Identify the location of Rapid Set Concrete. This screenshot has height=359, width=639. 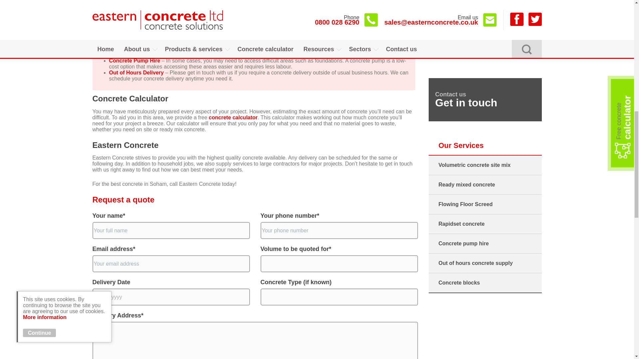
(134, 49).